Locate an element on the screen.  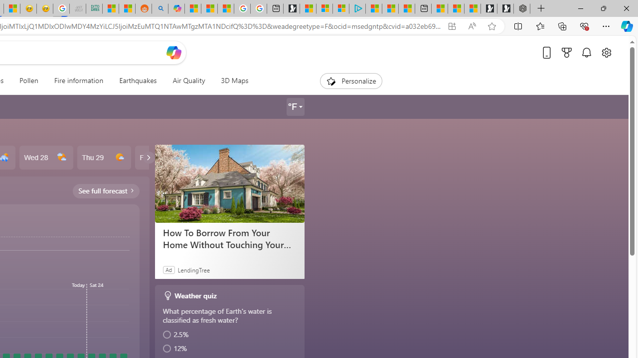
2.5% is located at coordinates (230, 335).